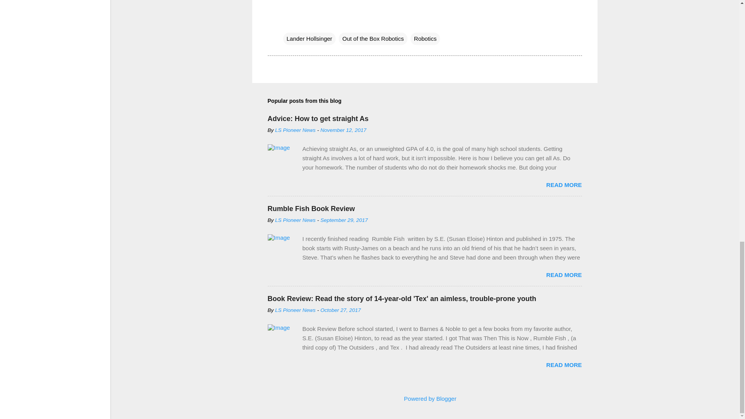  Describe the element at coordinates (318, 119) in the screenshot. I see `Advice: How to get straight As` at that location.